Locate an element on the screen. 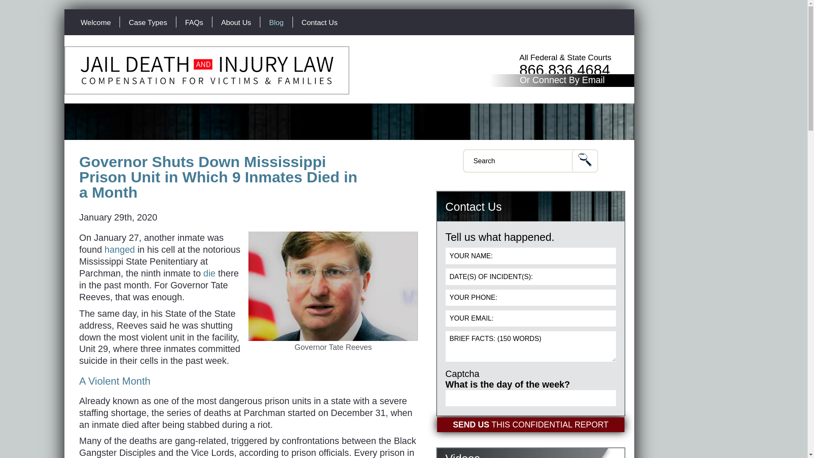 The width and height of the screenshot is (814, 458). hanged is located at coordinates (120, 249).